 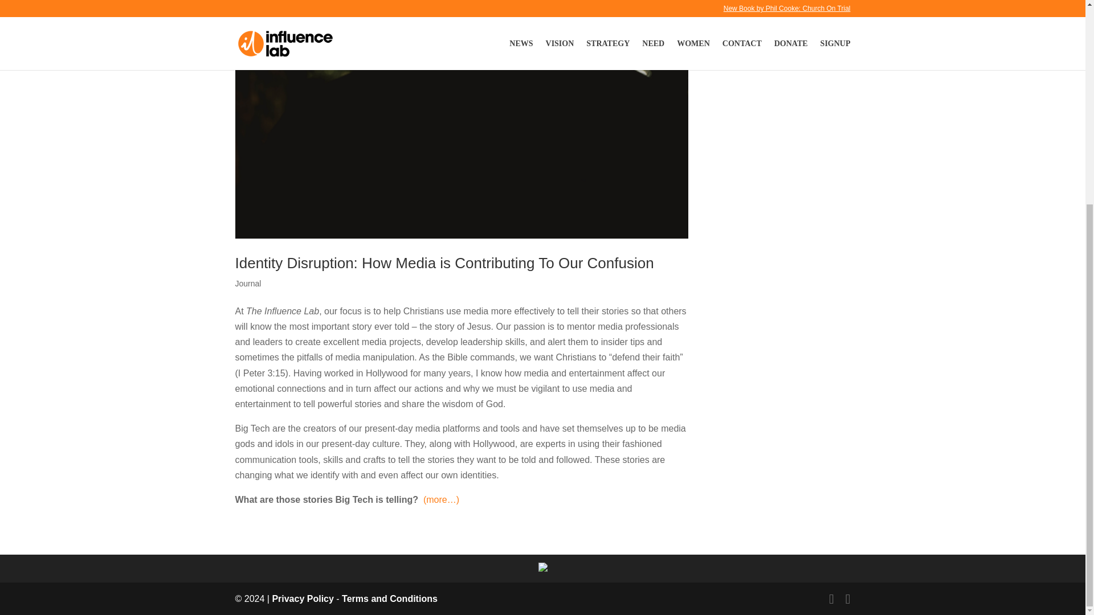 What do you see at coordinates (248, 284) in the screenshot?
I see `Journal` at bounding box center [248, 284].